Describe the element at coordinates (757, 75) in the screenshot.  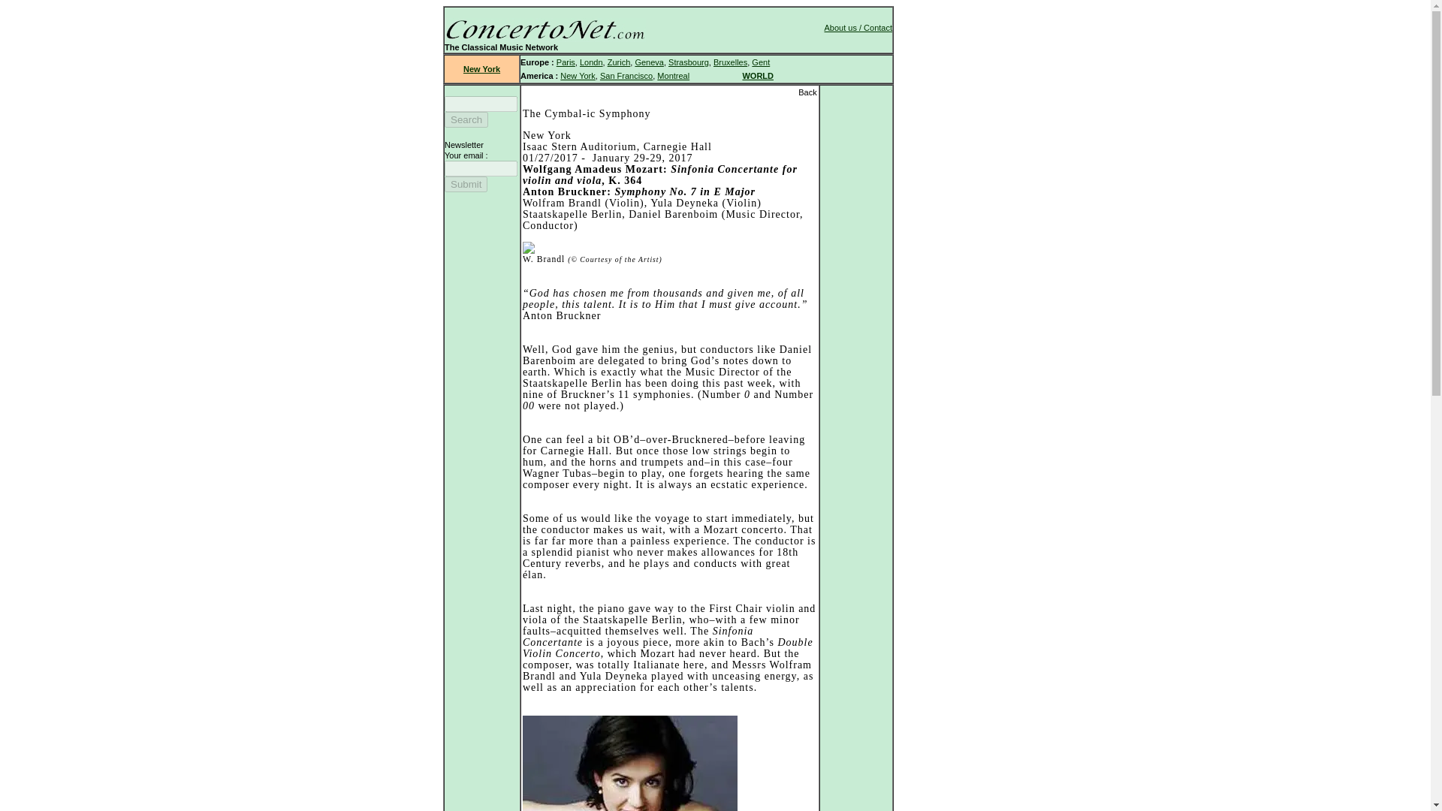
I see `WORLD` at that location.